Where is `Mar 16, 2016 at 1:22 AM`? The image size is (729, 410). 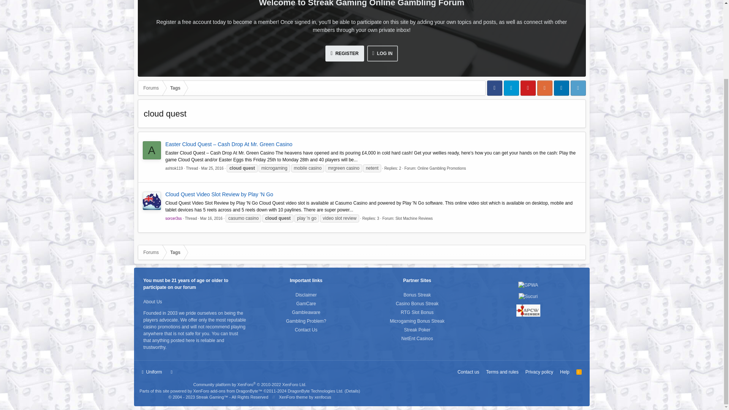
Mar 16, 2016 at 1:22 AM is located at coordinates (211, 219).